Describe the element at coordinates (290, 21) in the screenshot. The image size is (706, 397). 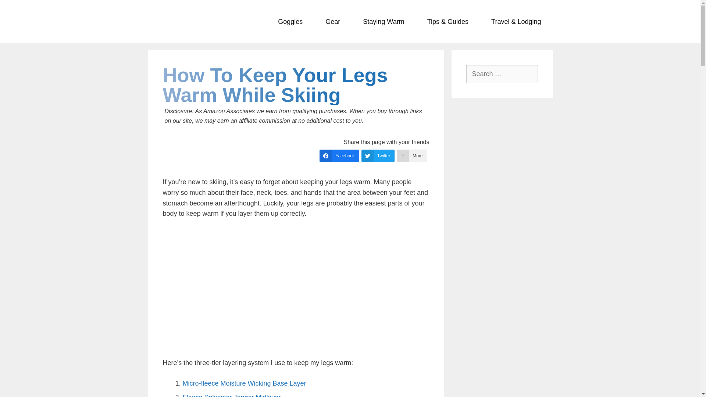
I see `Goggles` at that location.